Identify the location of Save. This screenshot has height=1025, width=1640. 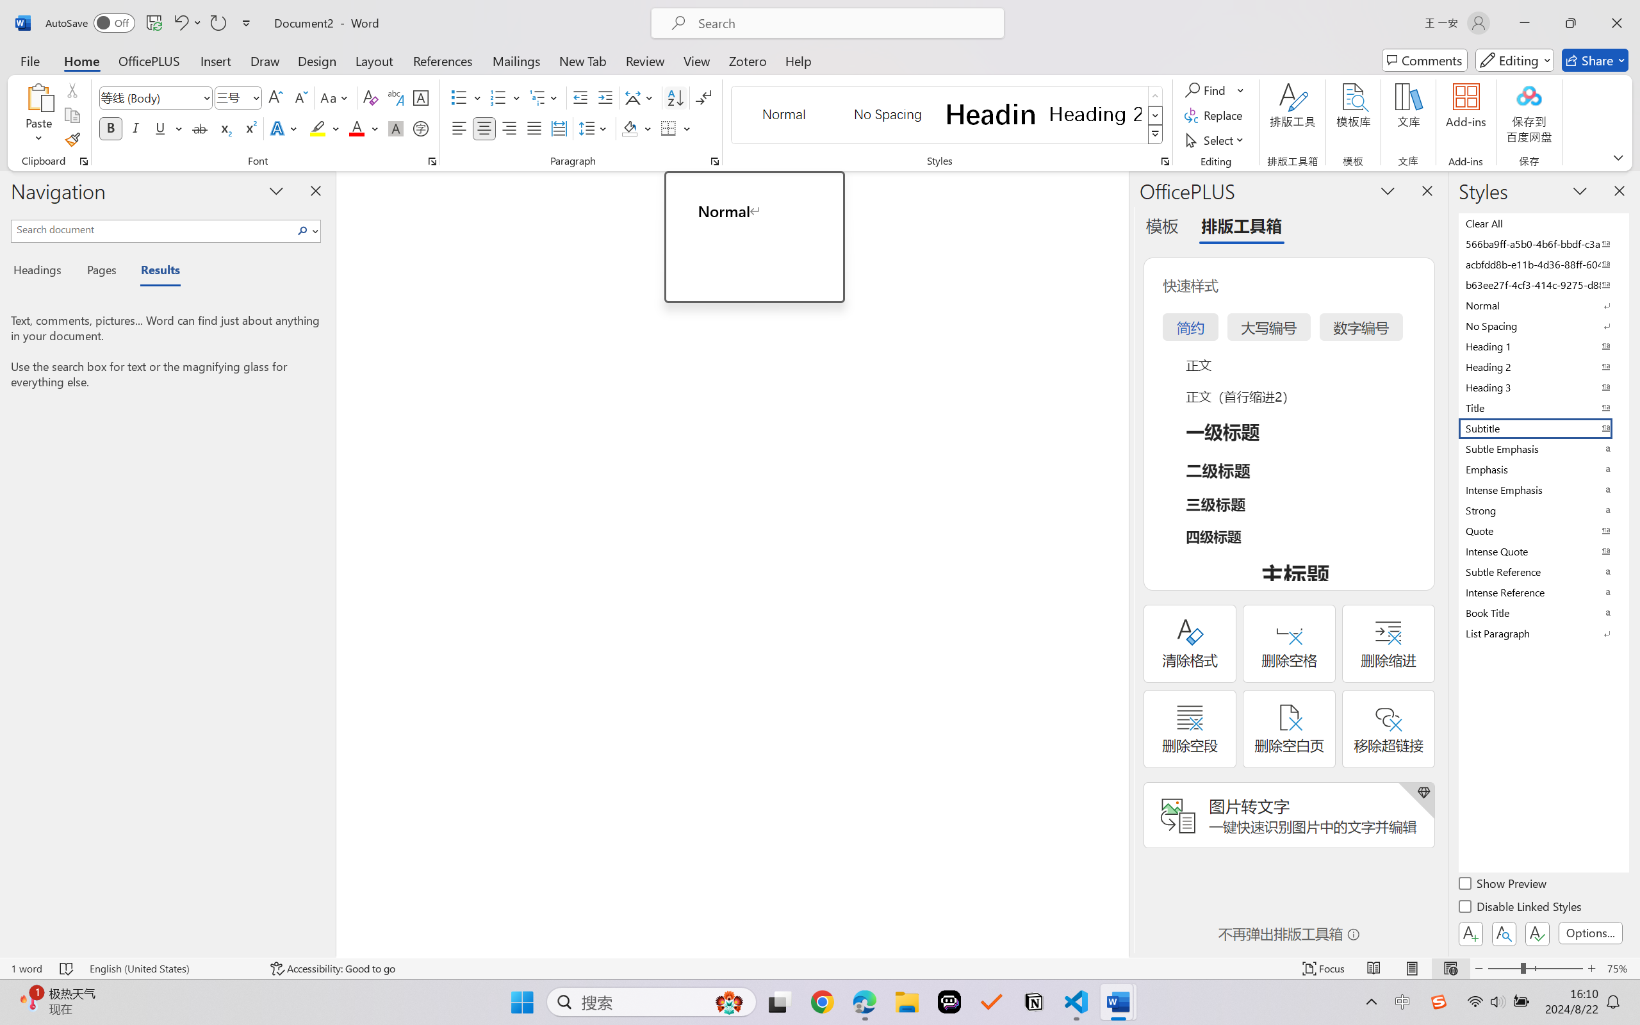
(154, 23).